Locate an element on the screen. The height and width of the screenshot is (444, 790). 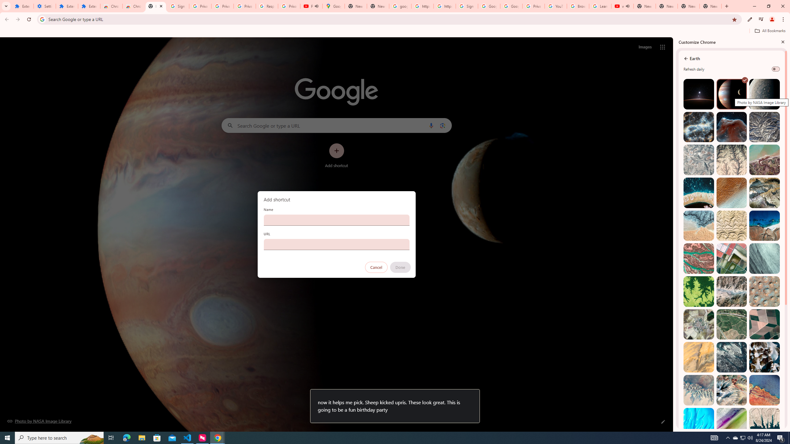
Cancel is located at coordinates (376, 267).